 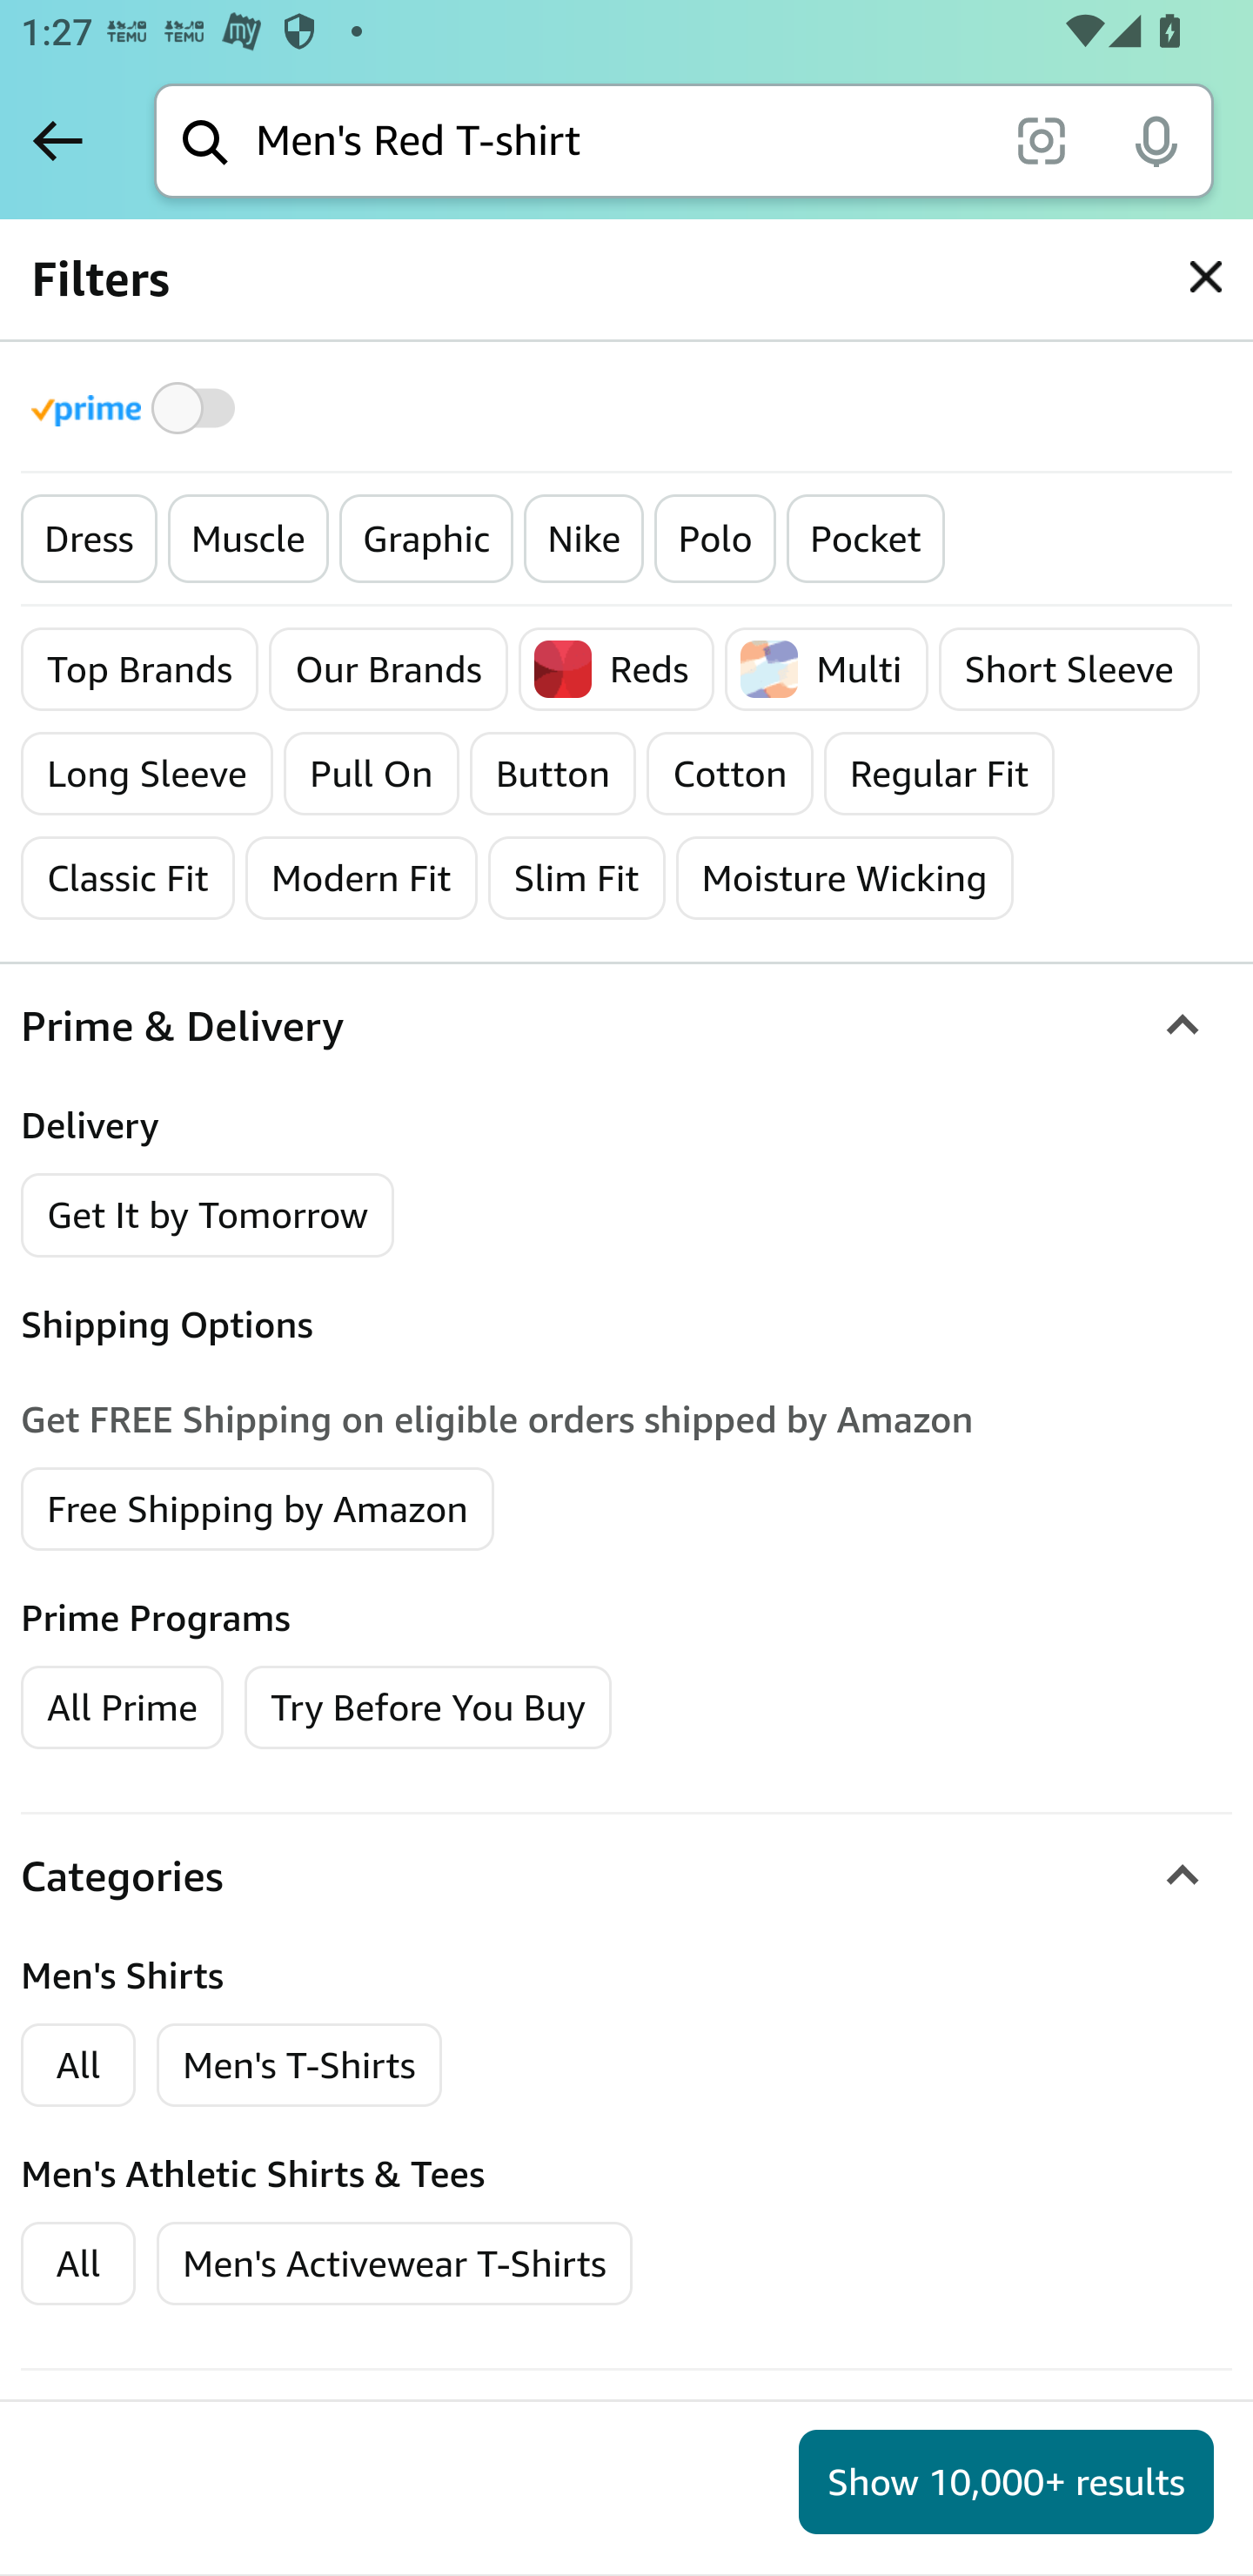 What do you see at coordinates (844, 878) in the screenshot?
I see `Moisture Wicking` at bounding box center [844, 878].